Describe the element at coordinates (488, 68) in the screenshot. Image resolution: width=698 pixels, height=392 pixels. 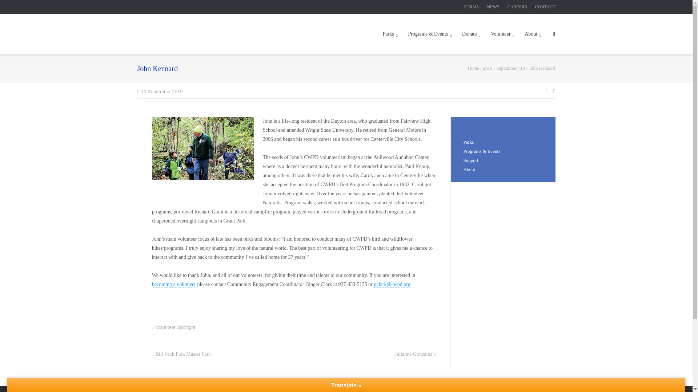
I see `2019` at that location.